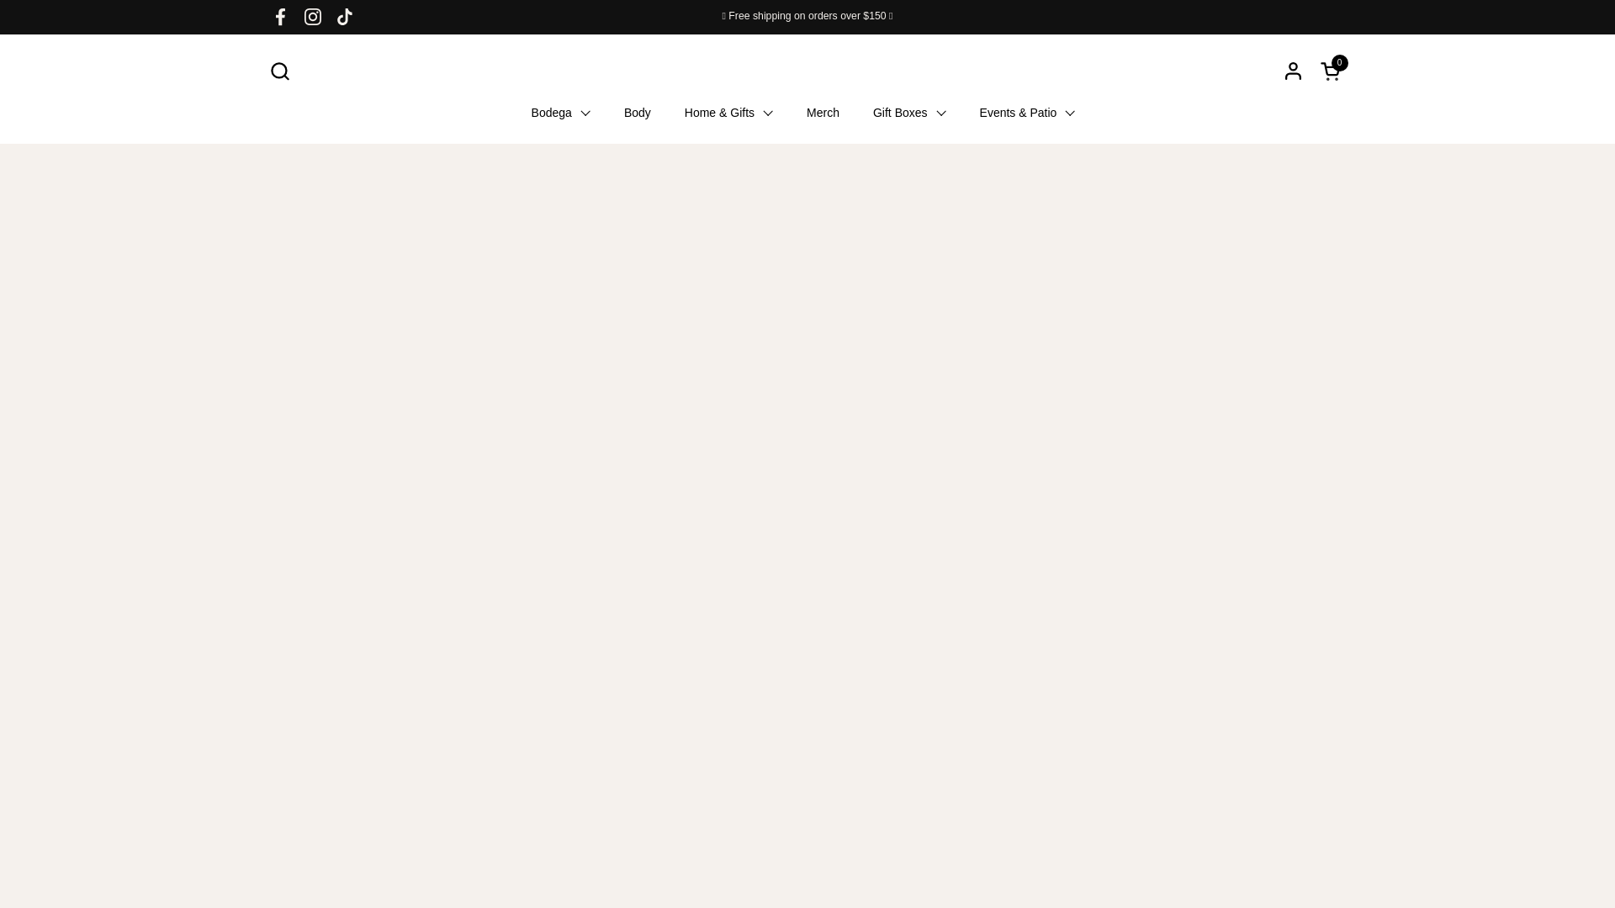 This screenshot has width=1615, height=908. What do you see at coordinates (279, 71) in the screenshot?
I see `Facebook` at bounding box center [279, 71].